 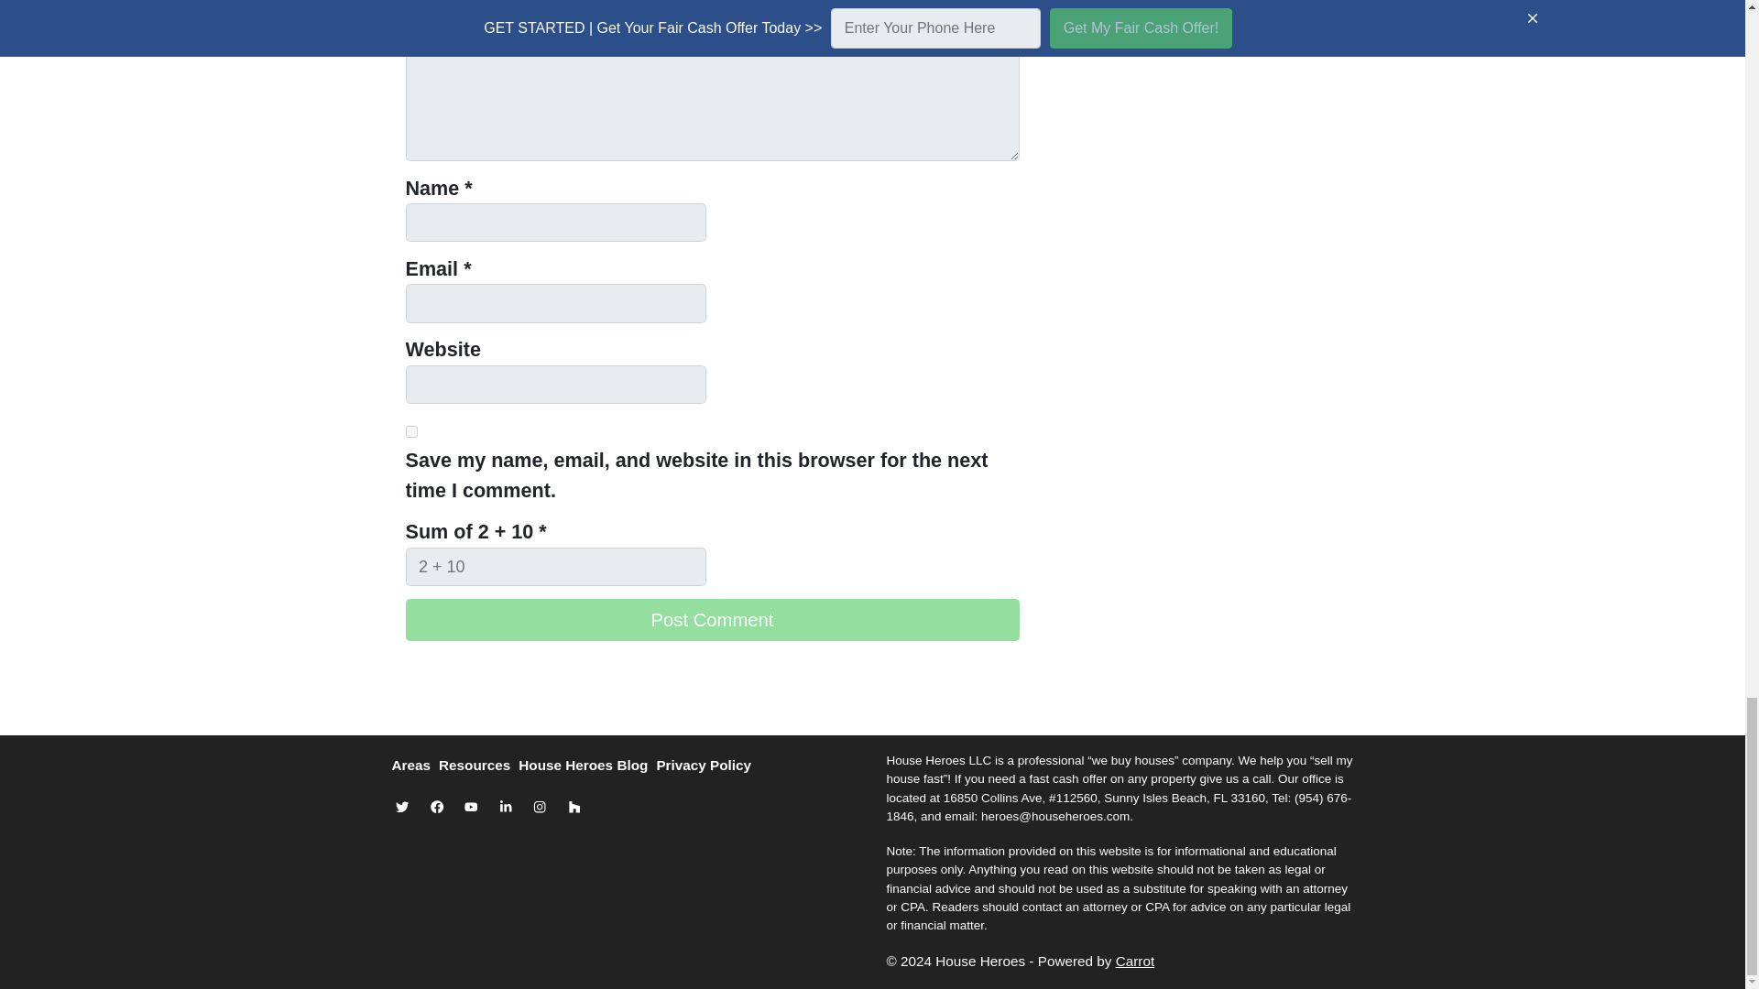 What do you see at coordinates (410, 432) in the screenshot?
I see `yes` at bounding box center [410, 432].